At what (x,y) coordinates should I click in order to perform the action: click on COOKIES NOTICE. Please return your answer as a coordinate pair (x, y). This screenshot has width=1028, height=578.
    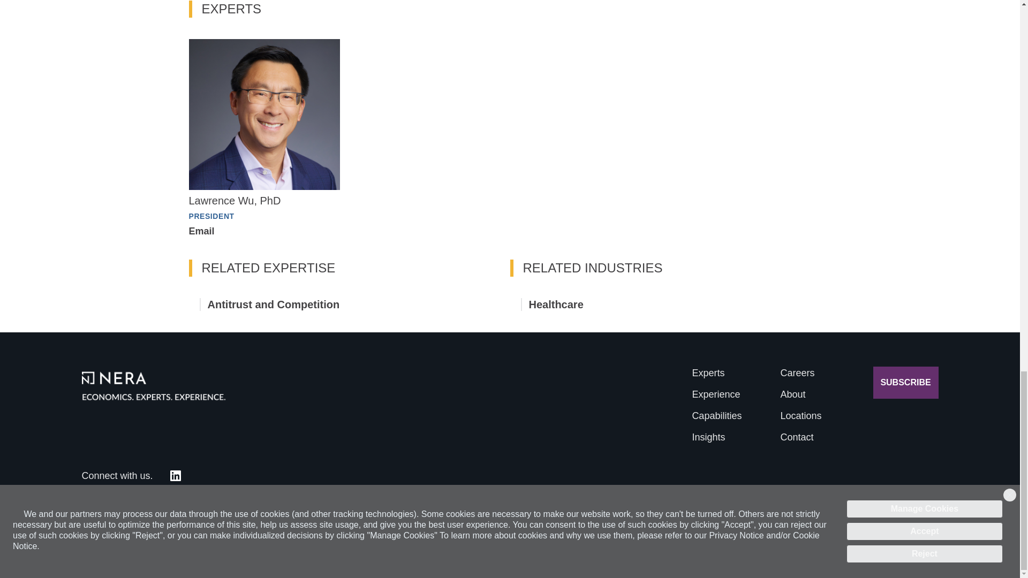
    Looking at the image, I should click on (815, 539).